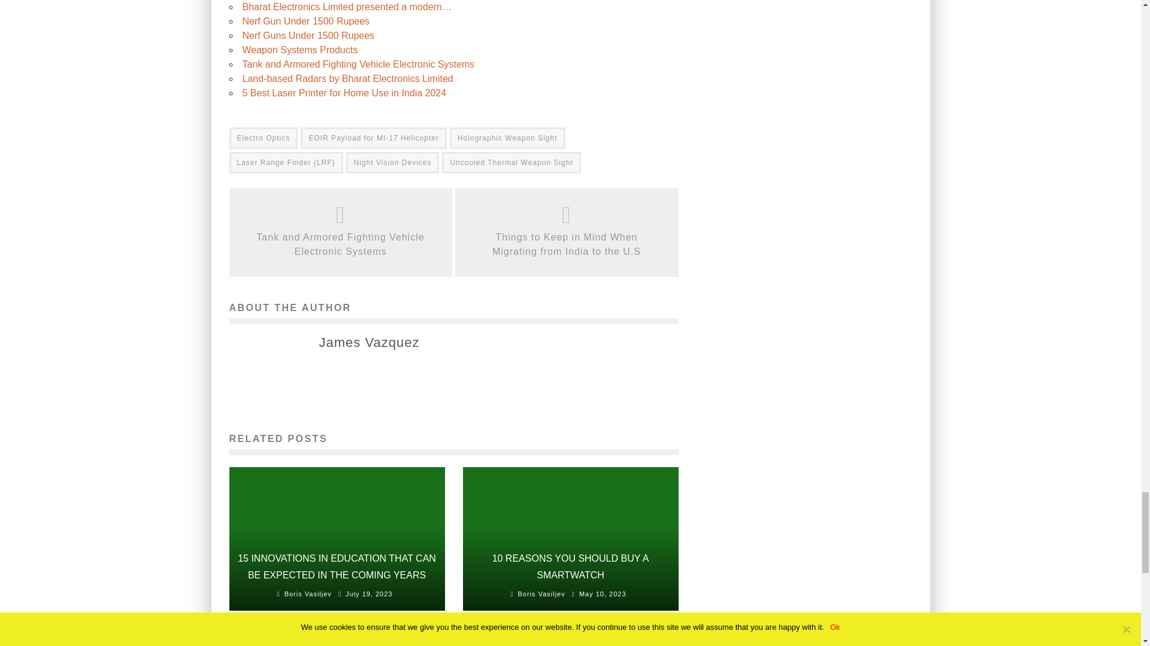 This screenshot has width=1150, height=646. I want to click on 5 Best Laser Printer for Home Use in India 2024, so click(344, 93).